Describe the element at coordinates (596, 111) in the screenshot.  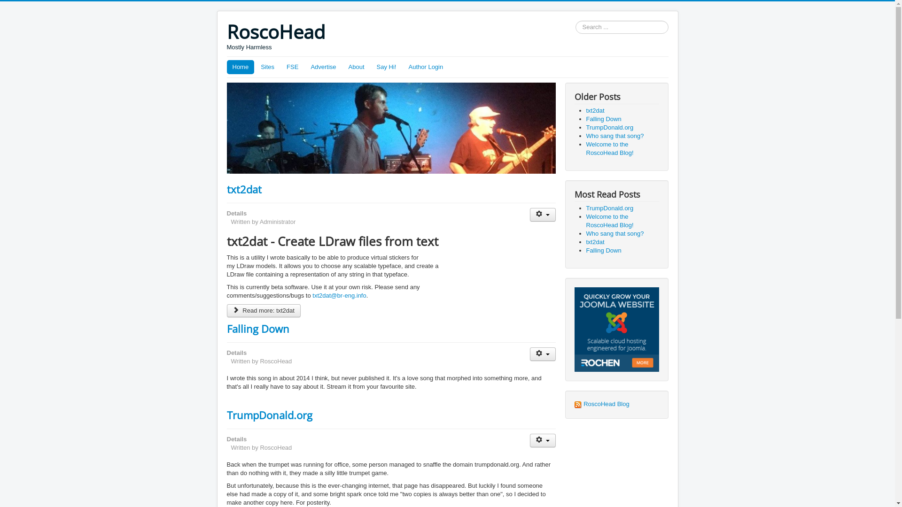
I see `txt2dat` at that location.